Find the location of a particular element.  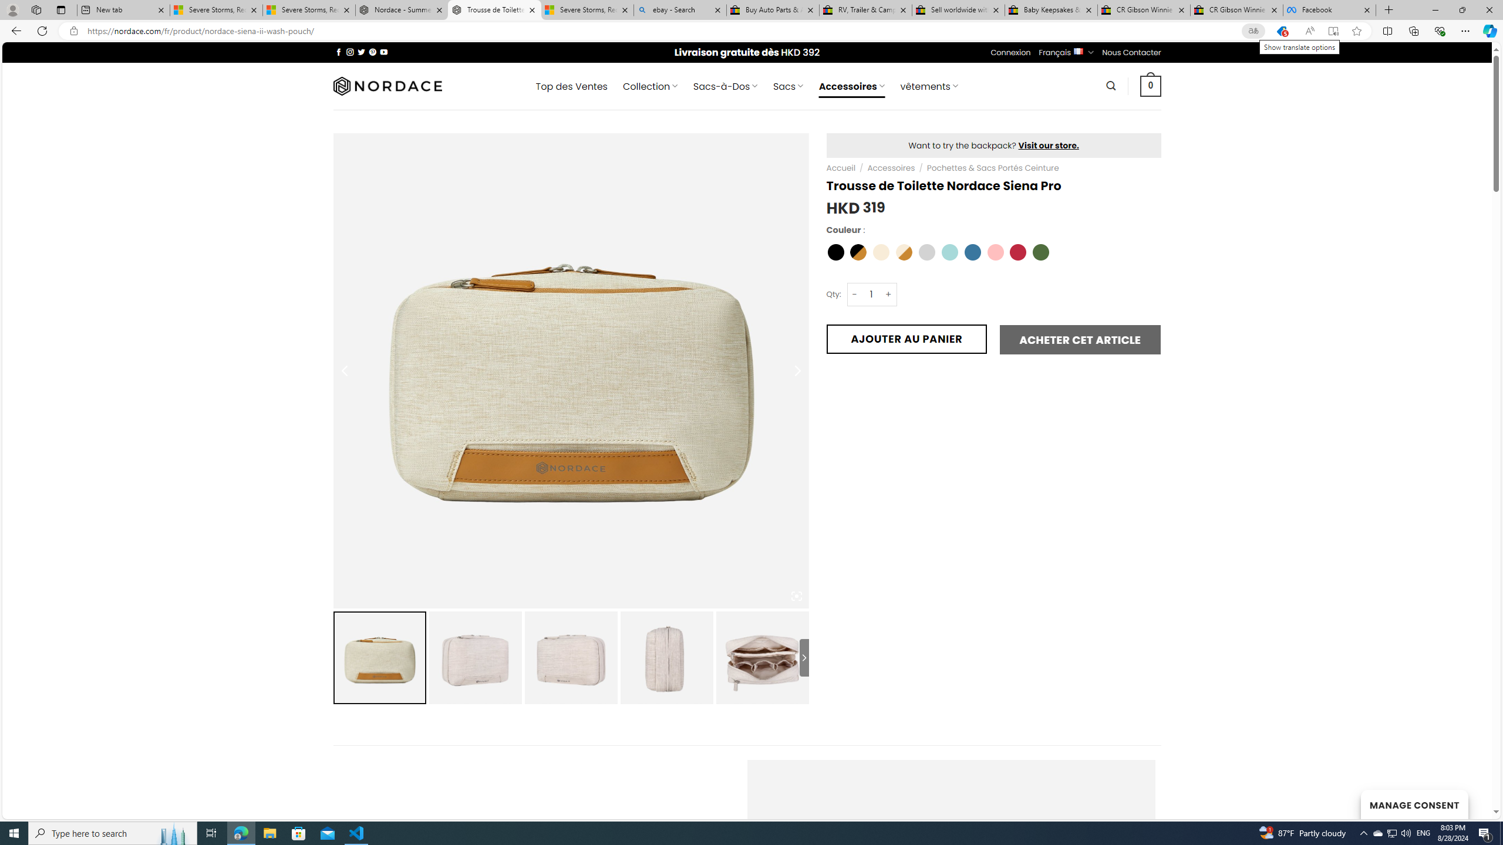

Connexion is located at coordinates (1011, 52).